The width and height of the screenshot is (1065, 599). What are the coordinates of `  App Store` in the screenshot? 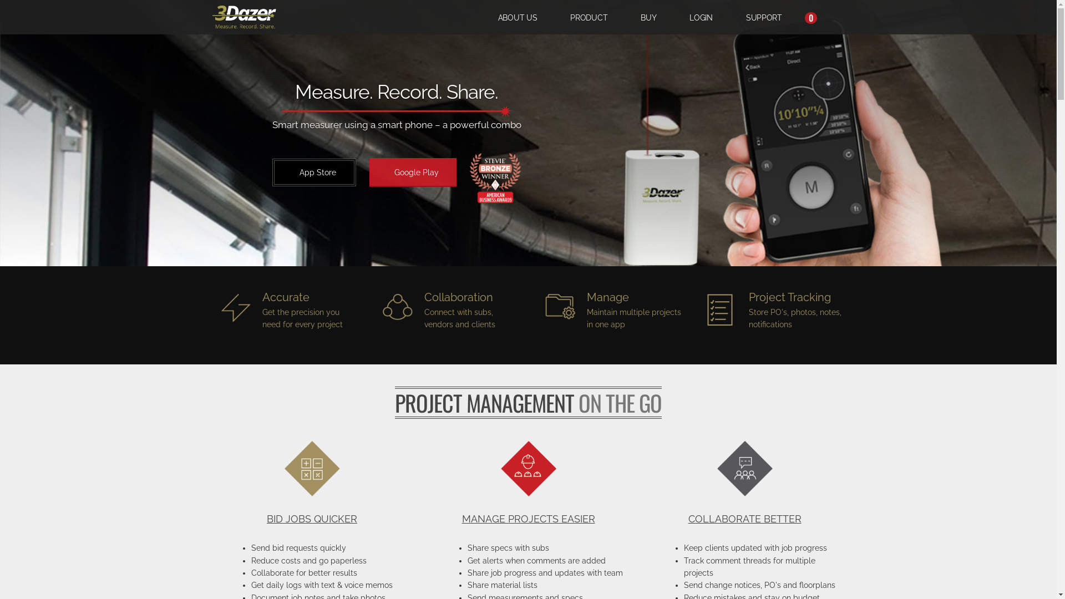 It's located at (314, 172).